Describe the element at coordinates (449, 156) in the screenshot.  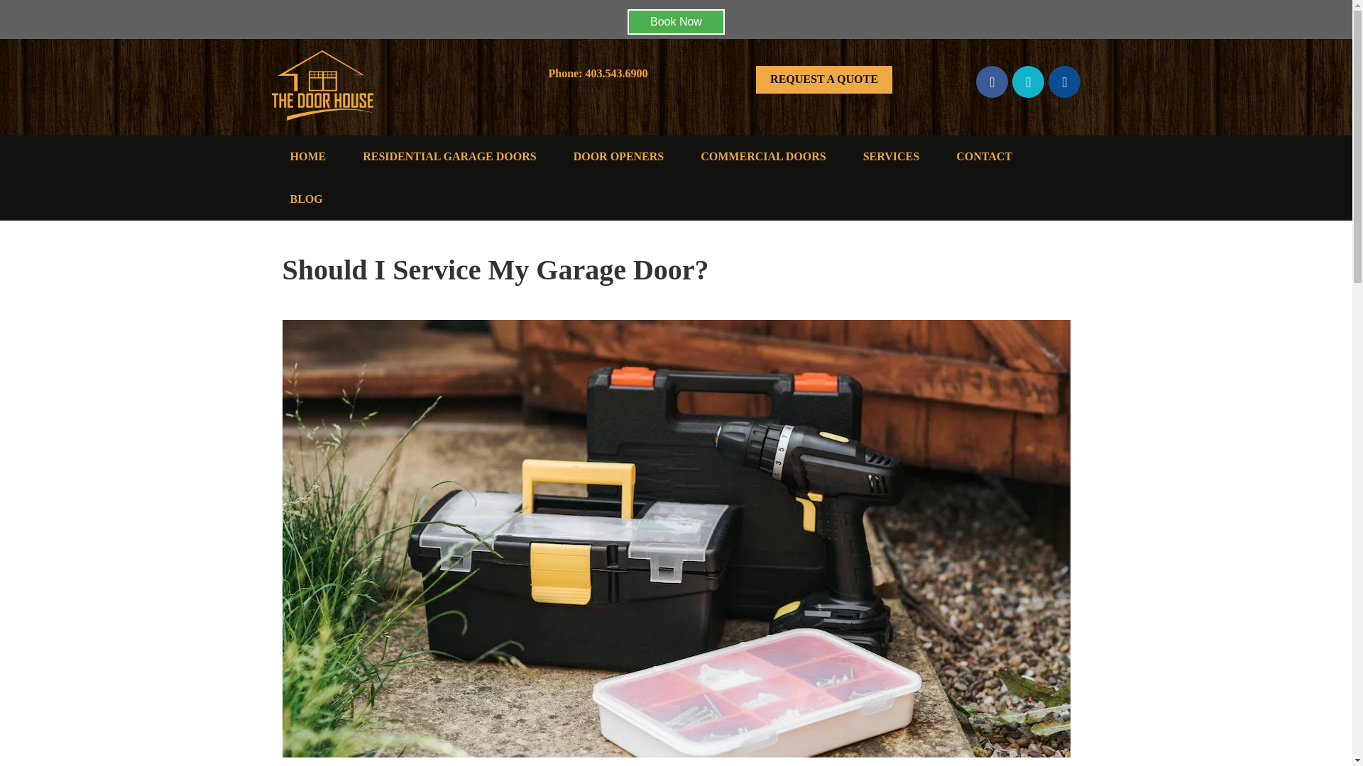
I see `RESIDENTIAL GARAGE DOORS` at that location.